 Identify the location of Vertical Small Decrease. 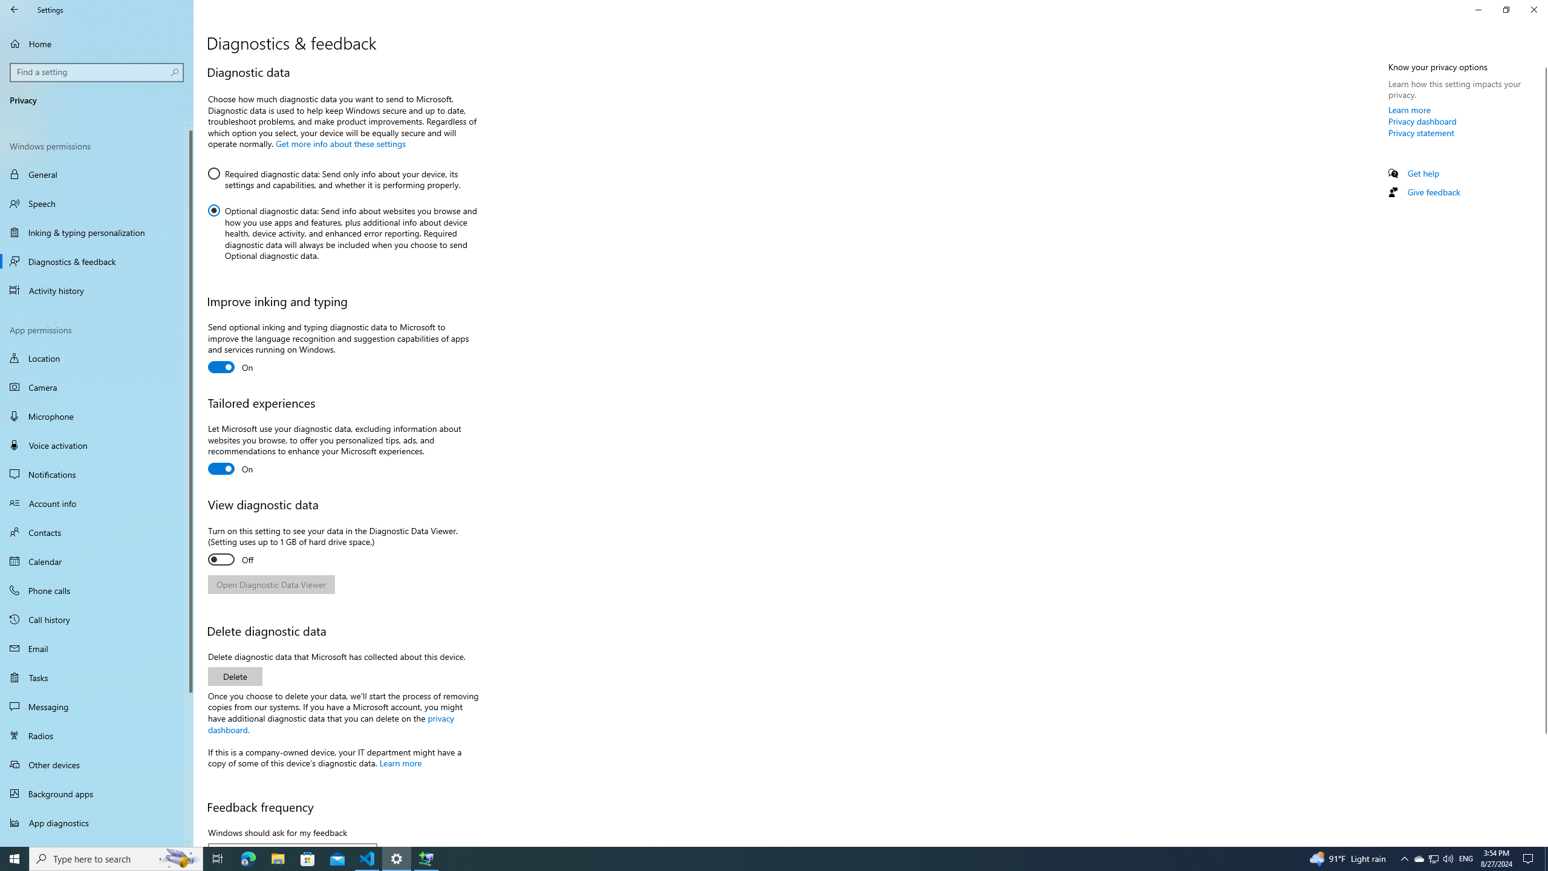
(1543, 63).